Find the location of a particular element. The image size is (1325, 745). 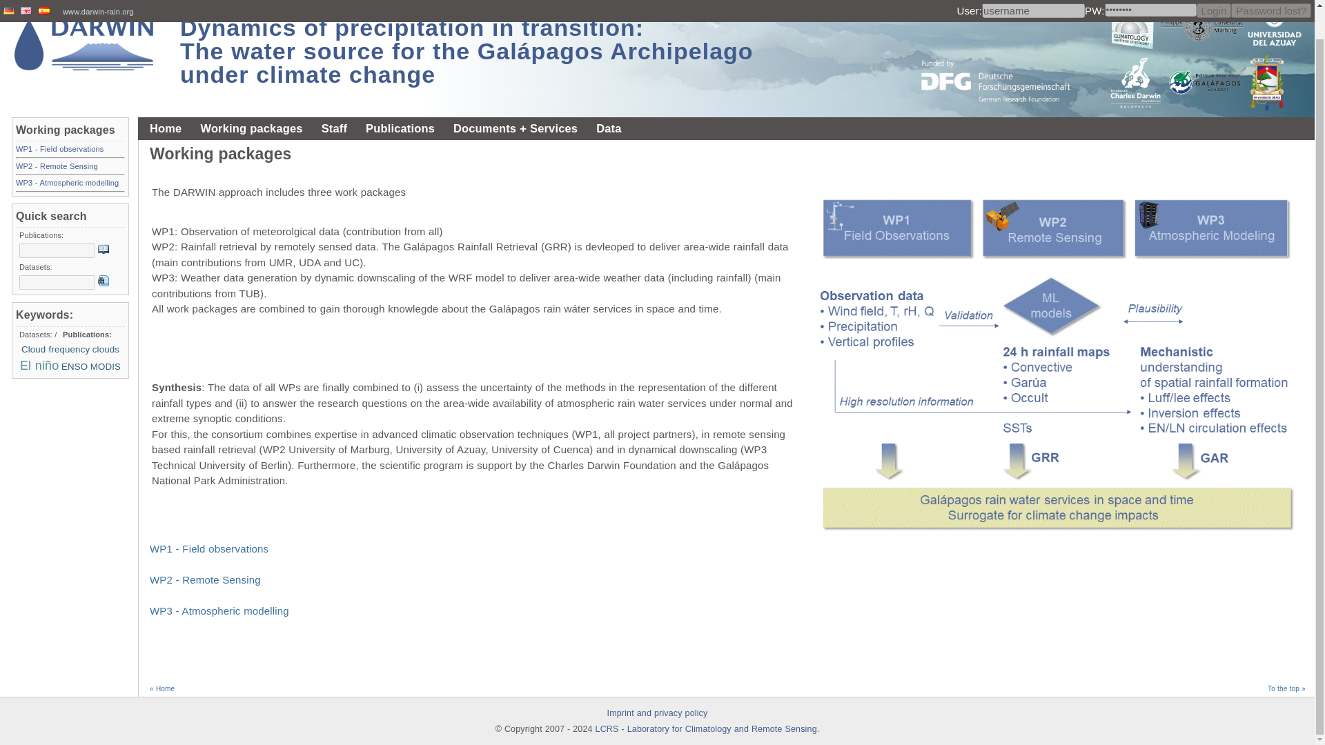

WP2 - Remote Sensing is located at coordinates (205, 579).